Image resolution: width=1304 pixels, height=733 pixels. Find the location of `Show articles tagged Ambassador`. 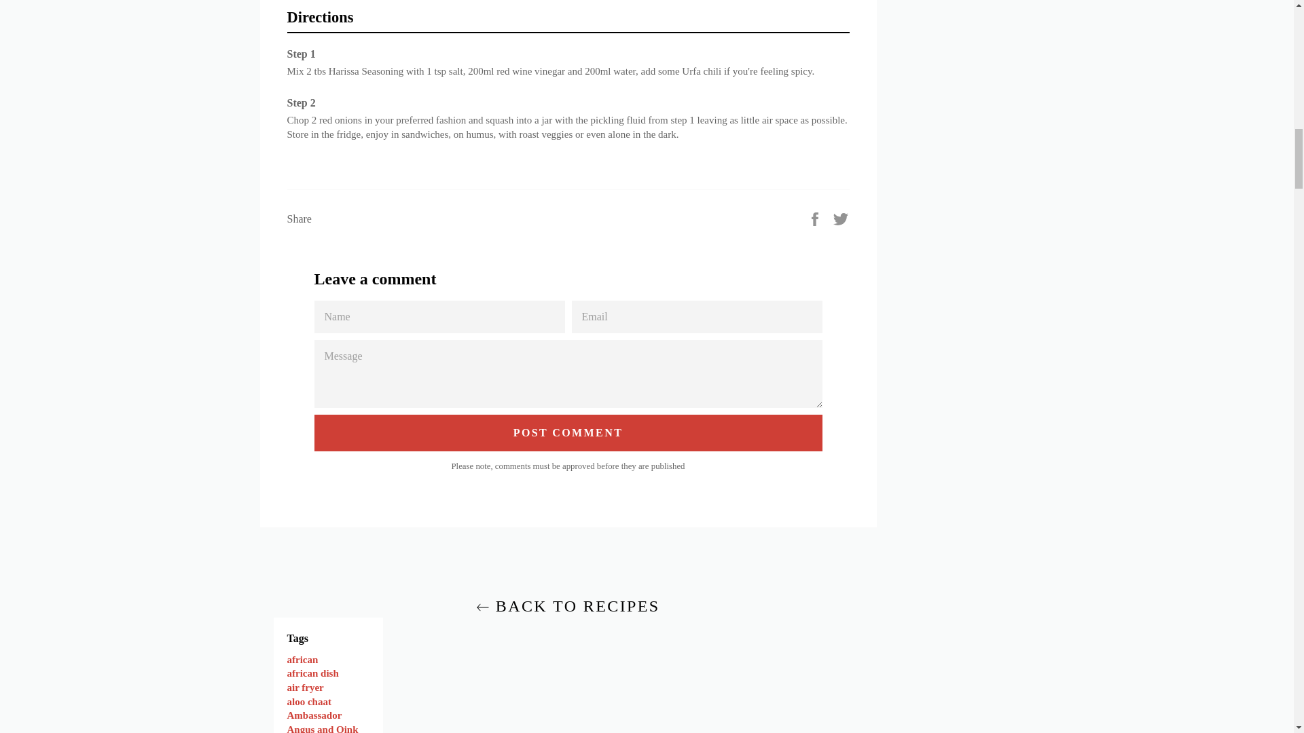

Show articles tagged Ambassador is located at coordinates (314, 715).